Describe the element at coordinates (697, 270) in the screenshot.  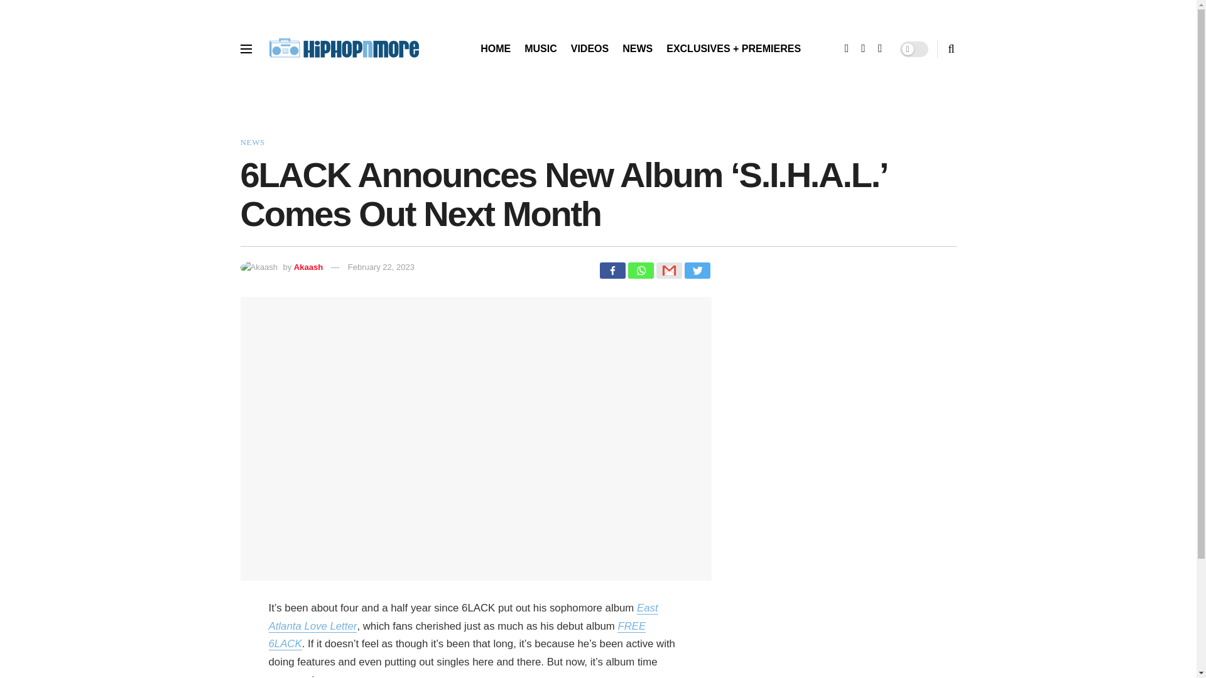
I see `Twitter` at that location.